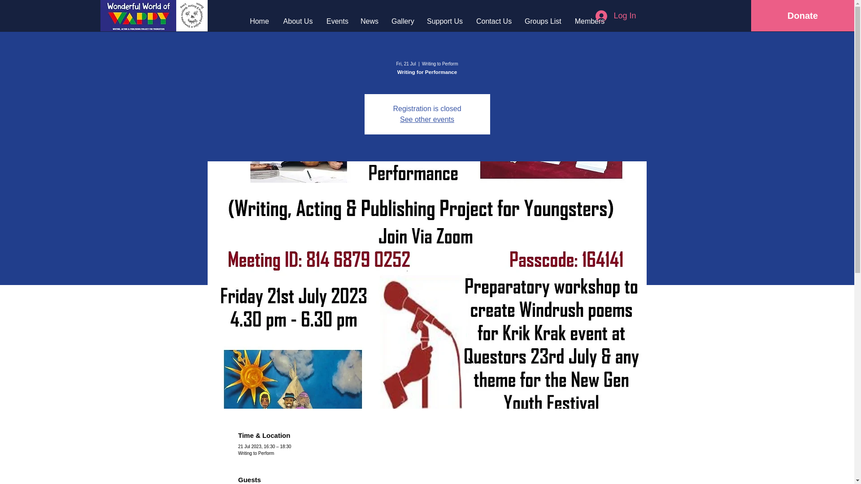  Describe the element at coordinates (259, 21) in the screenshot. I see `Home` at that location.